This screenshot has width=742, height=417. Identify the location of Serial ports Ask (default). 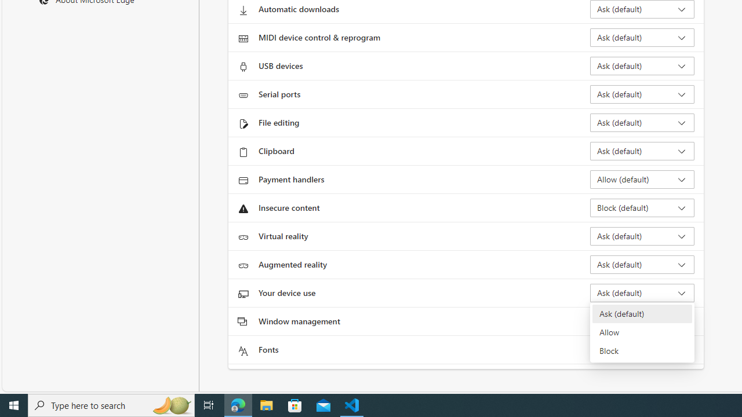
(642, 94).